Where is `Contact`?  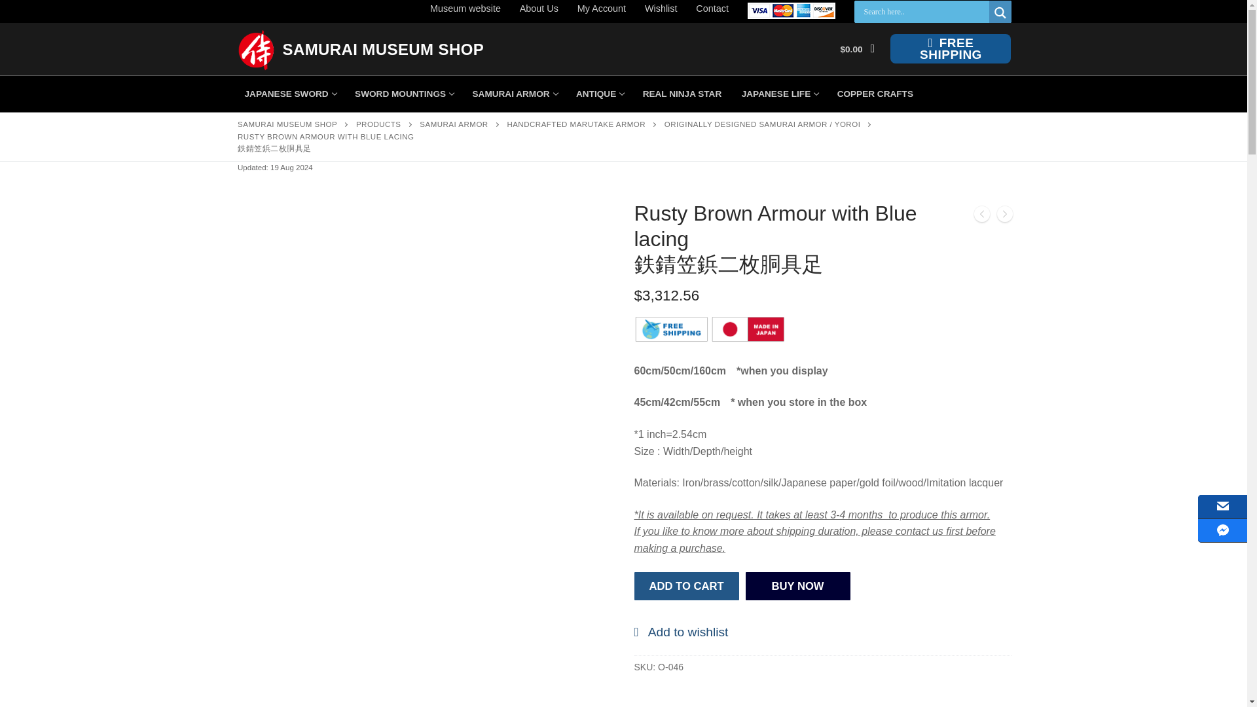 Contact is located at coordinates (712, 8).